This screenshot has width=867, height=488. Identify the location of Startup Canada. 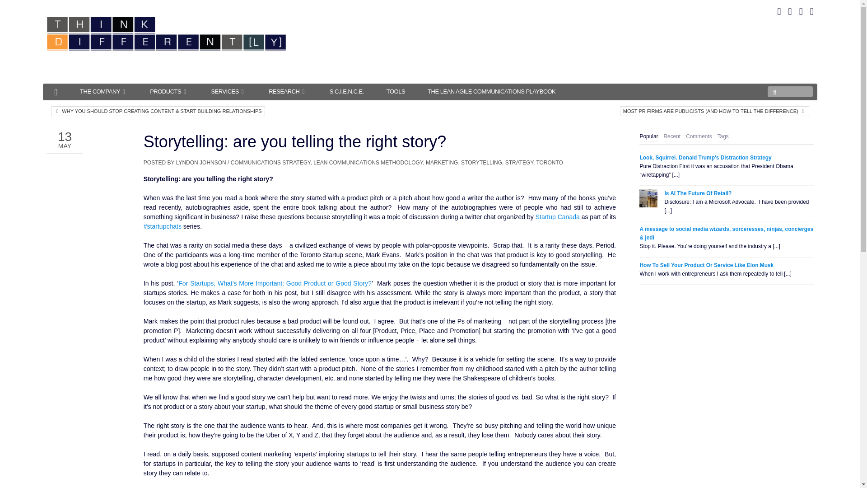
(558, 217).